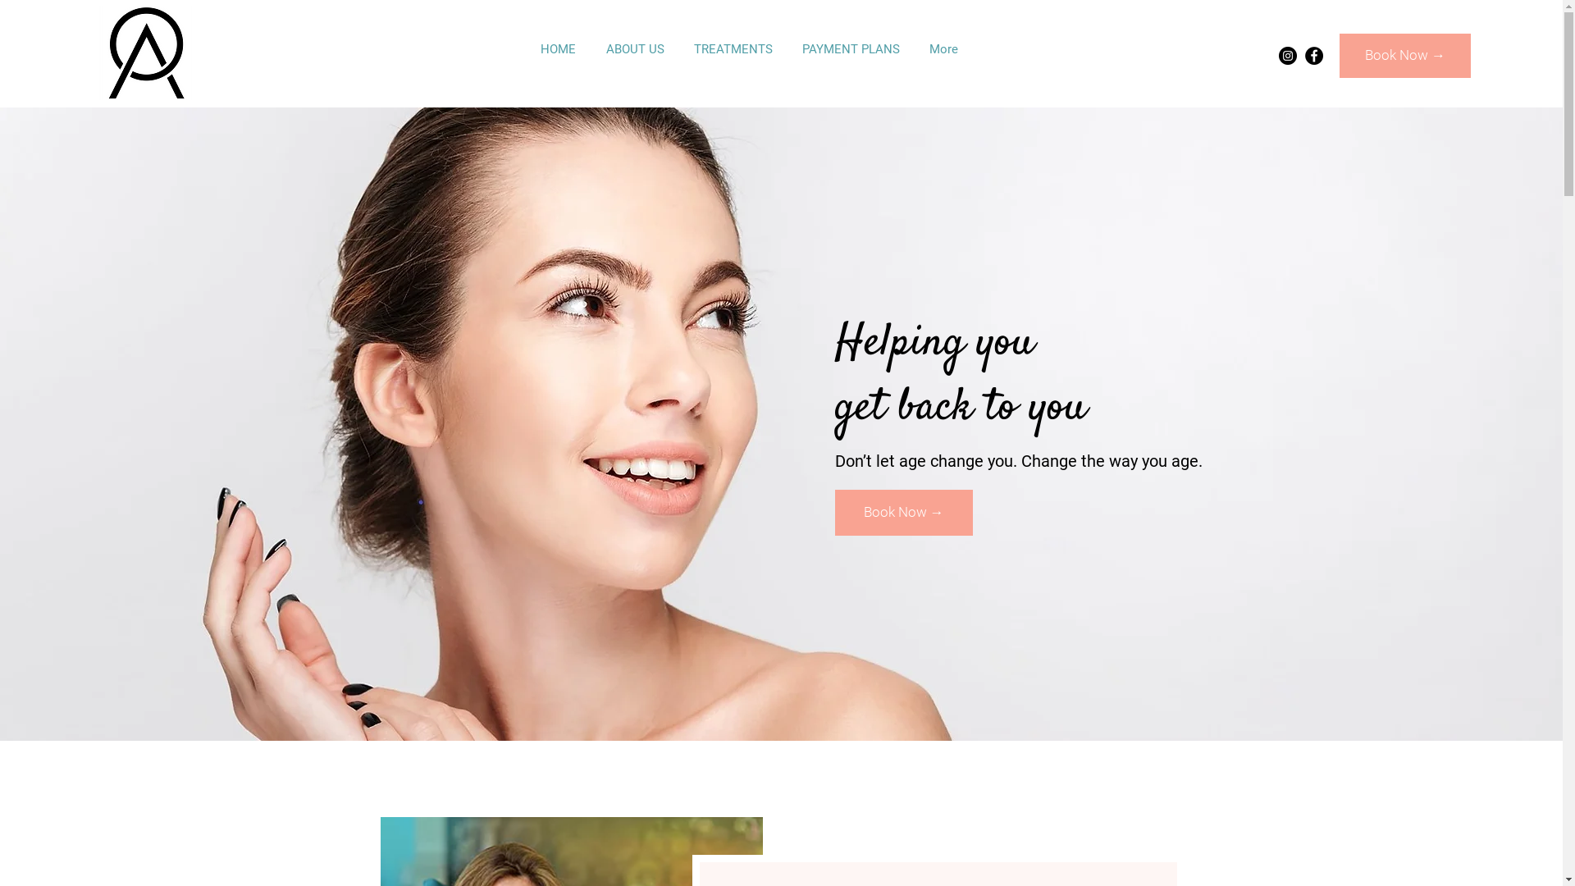 The width and height of the screenshot is (1575, 886). Describe the element at coordinates (851, 49) in the screenshot. I see `PAYMENT PLANS` at that location.